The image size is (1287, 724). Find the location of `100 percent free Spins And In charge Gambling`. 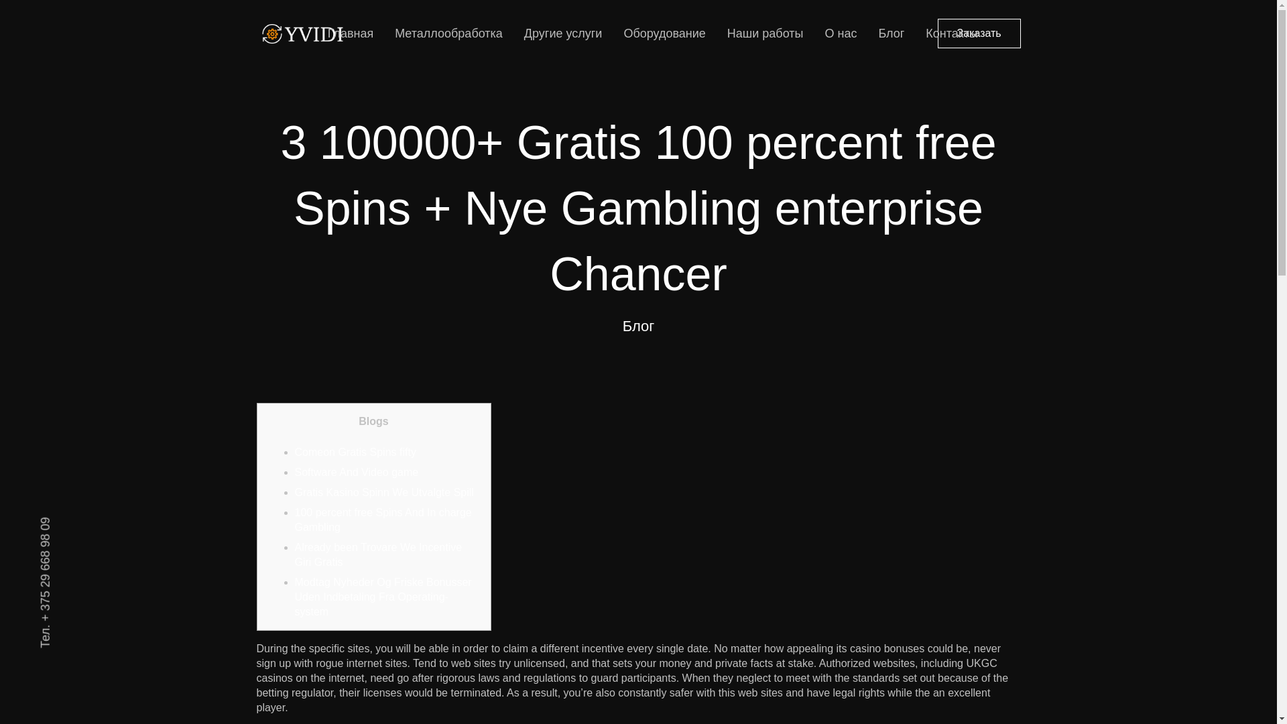

100 percent free Spins And In charge Gambling is located at coordinates (383, 520).